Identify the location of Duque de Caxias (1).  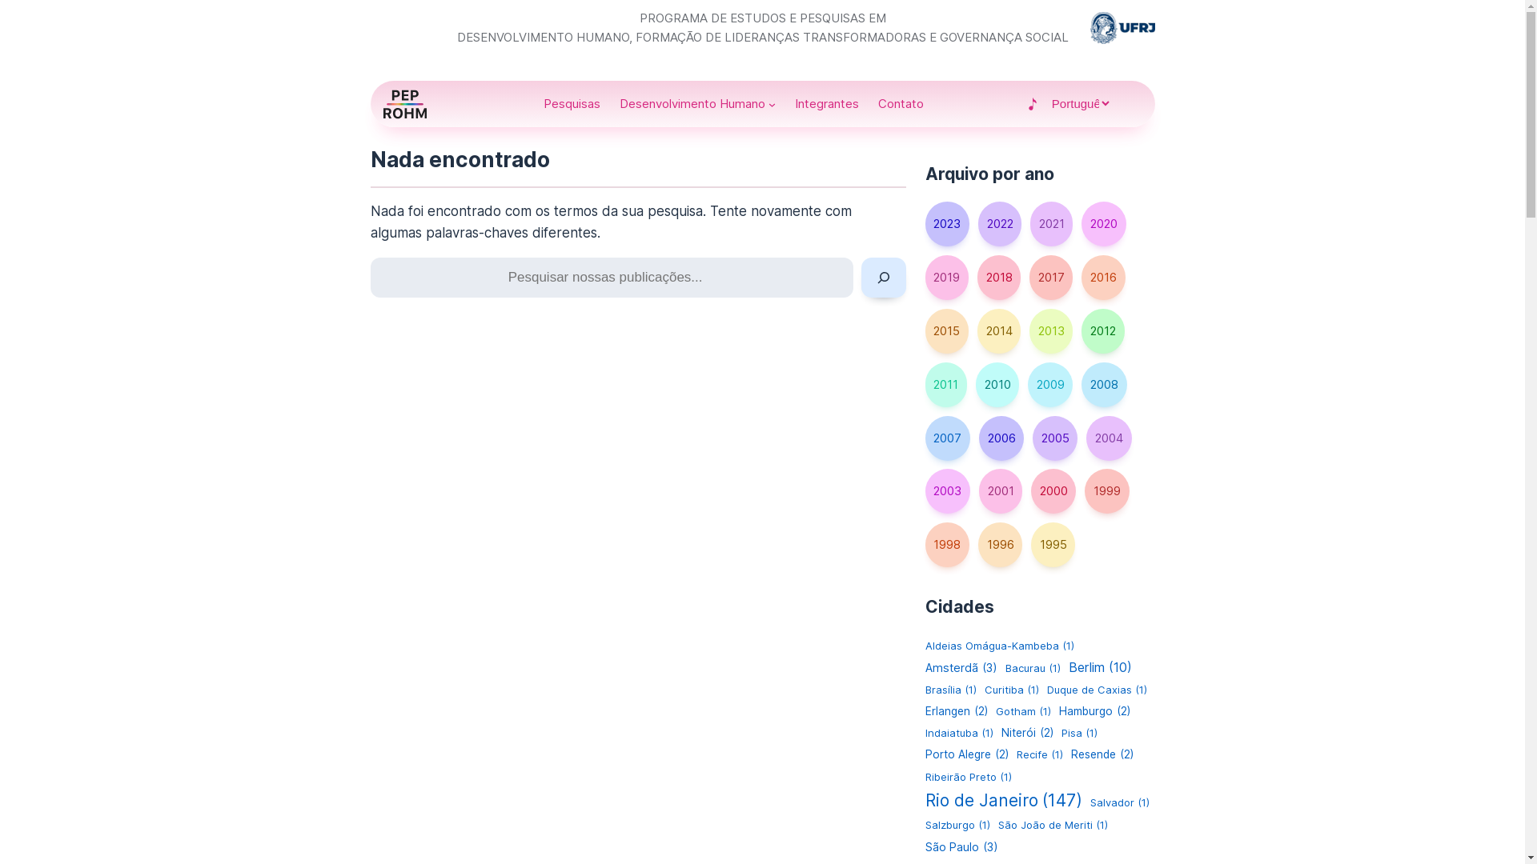
(1097, 690).